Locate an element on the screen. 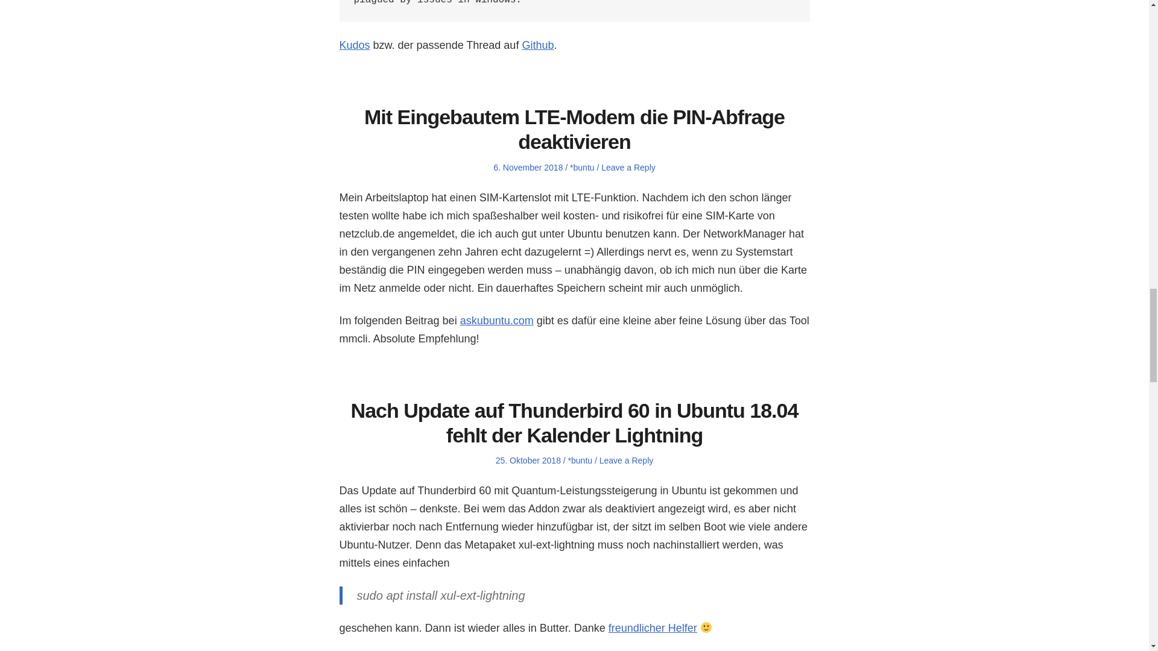  6. November 2018 is located at coordinates (528, 168).